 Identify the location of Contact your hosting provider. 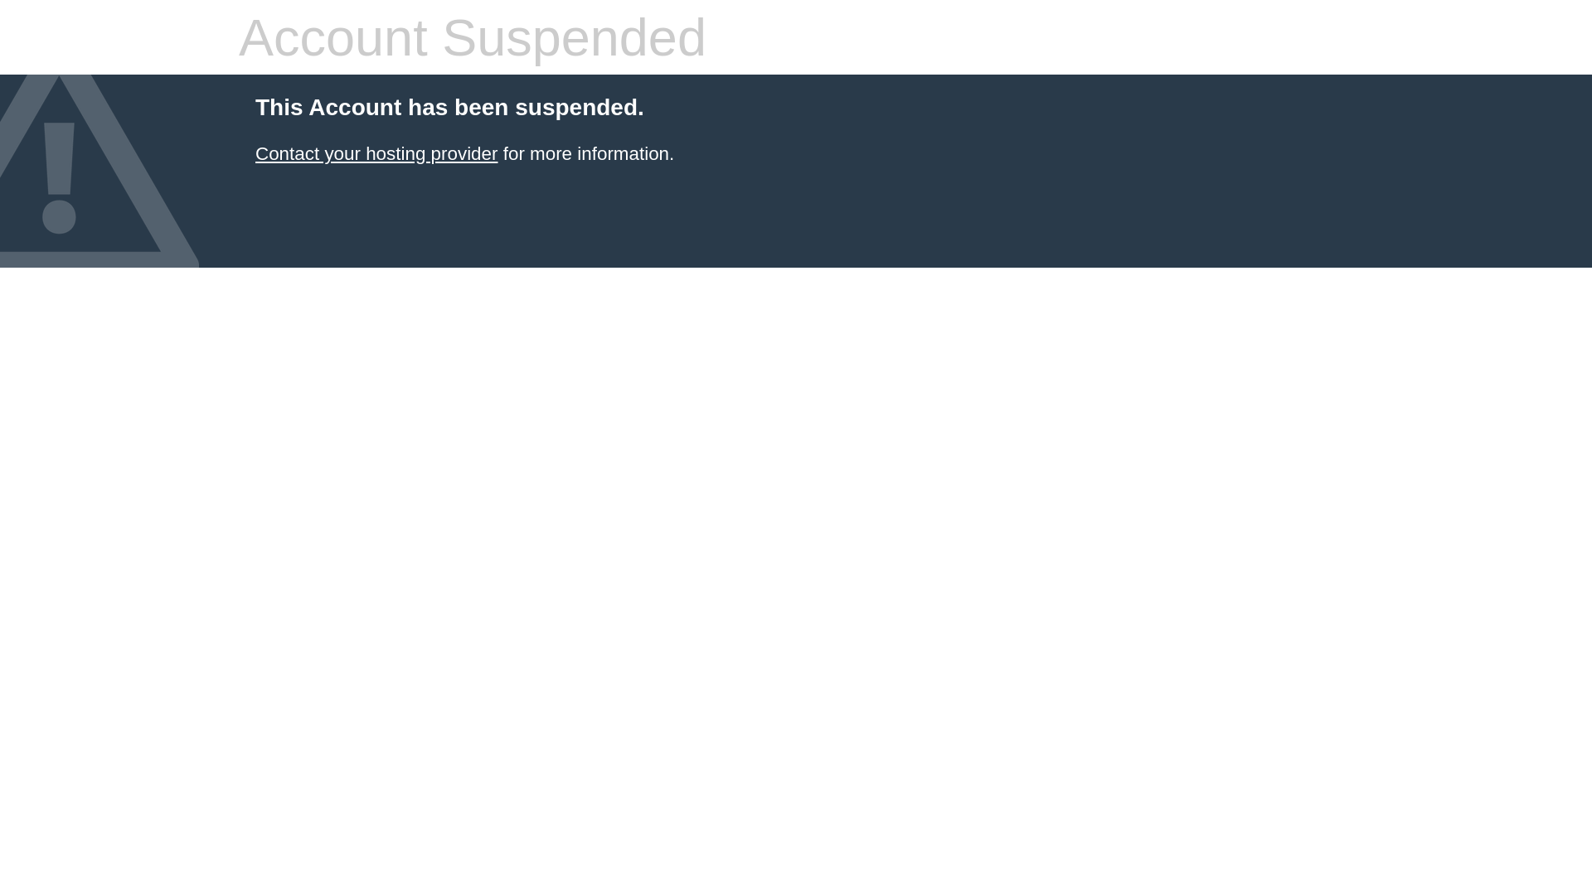
(376, 154).